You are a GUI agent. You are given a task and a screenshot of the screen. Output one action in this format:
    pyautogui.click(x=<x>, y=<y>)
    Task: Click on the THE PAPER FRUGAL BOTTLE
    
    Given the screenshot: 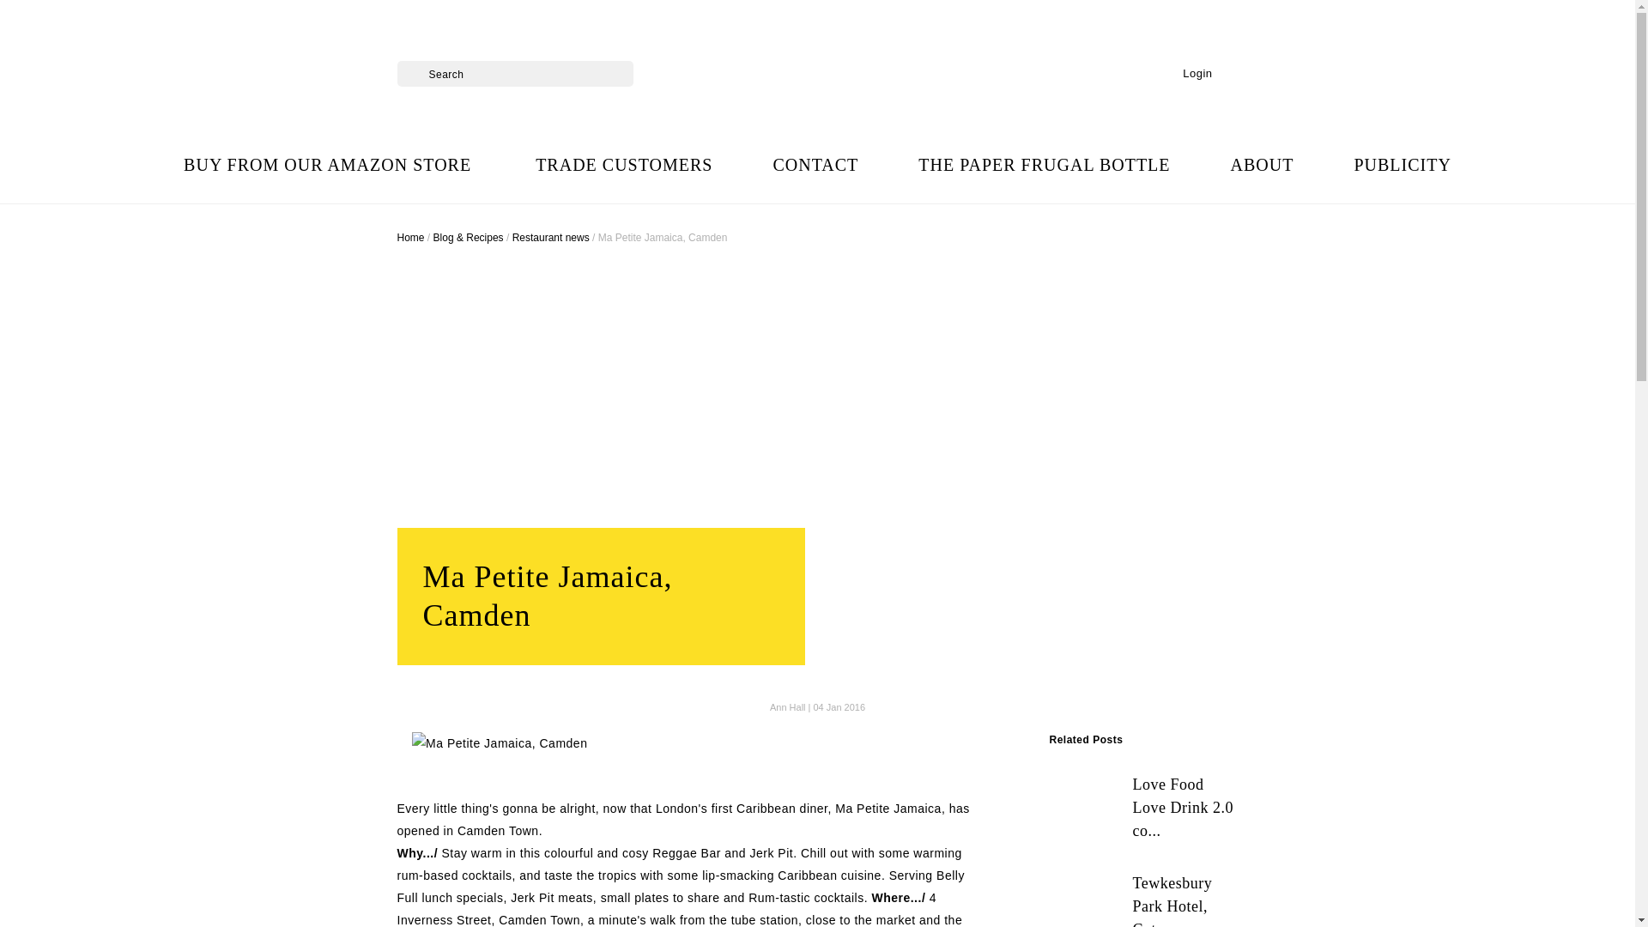 What is the action you would take?
    pyautogui.click(x=1044, y=165)
    